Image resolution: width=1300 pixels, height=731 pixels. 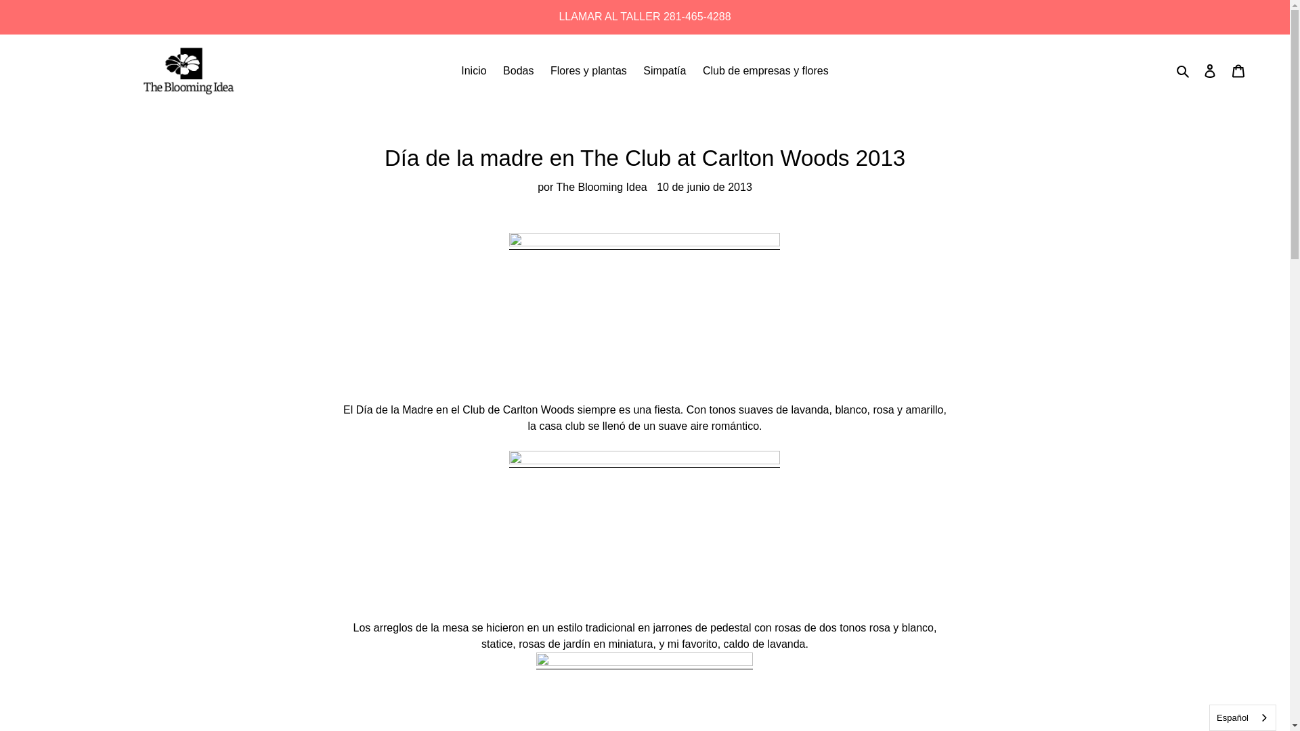 I want to click on Club de empresas y flores, so click(x=765, y=70).